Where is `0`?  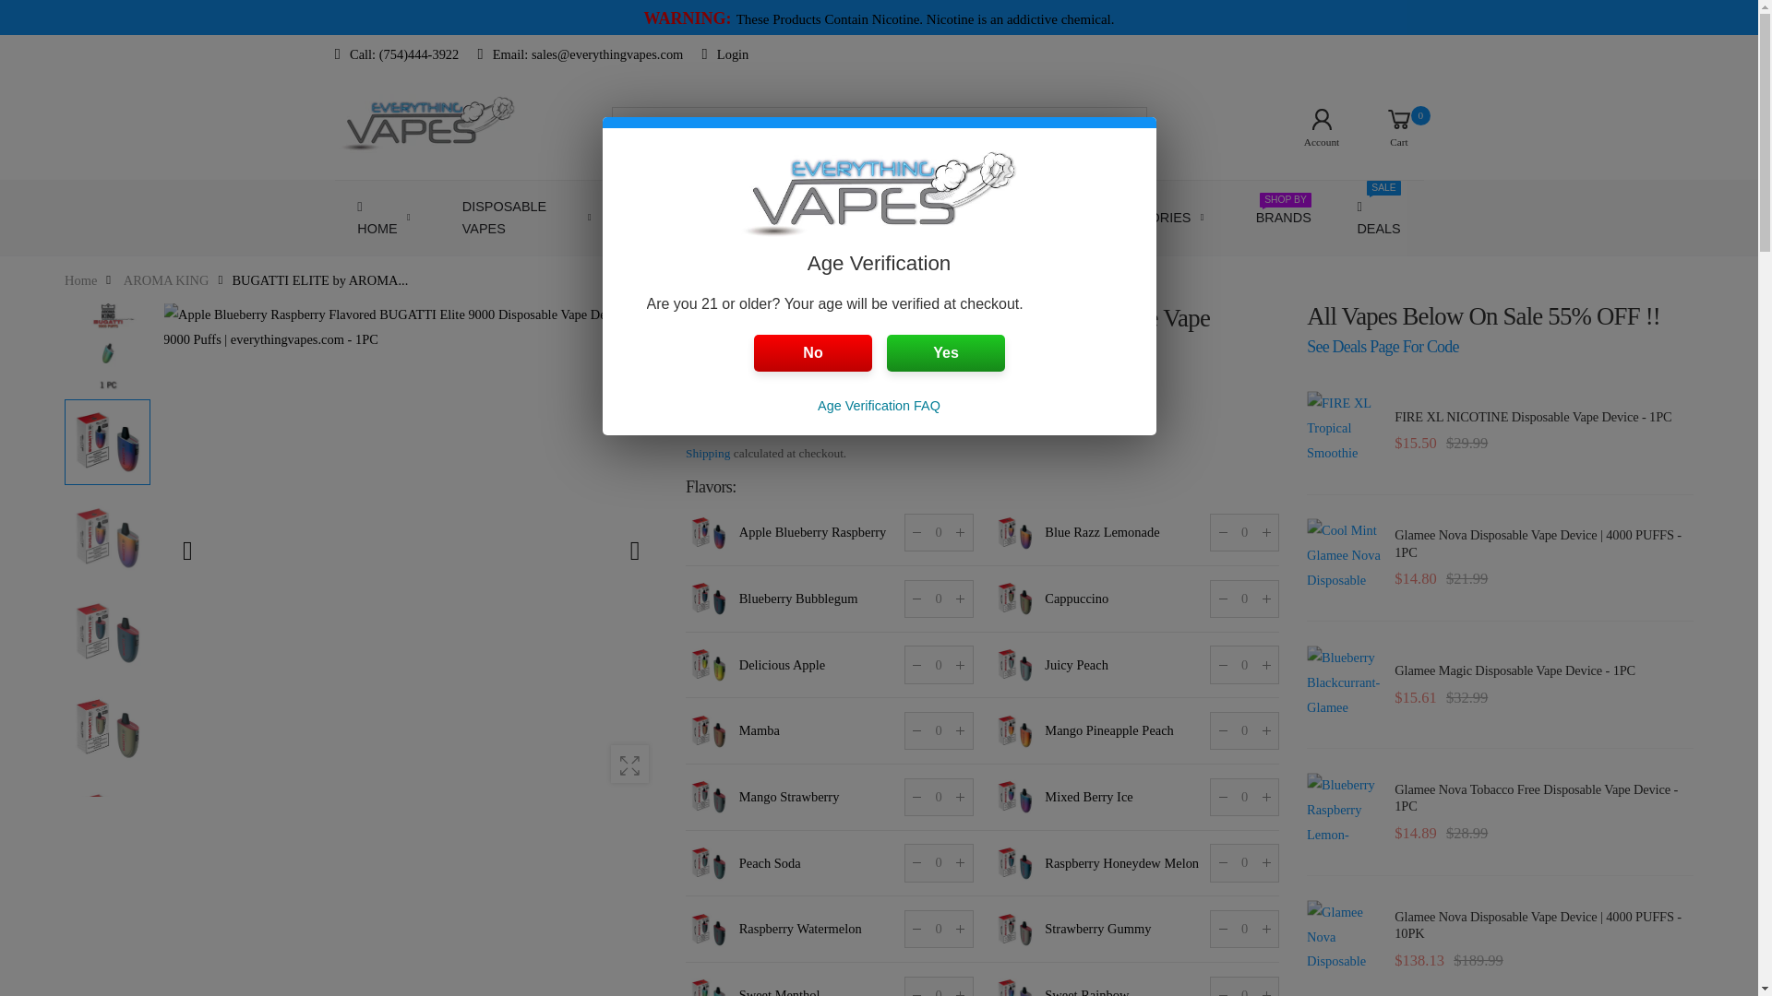
0 is located at coordinates (938, 730).